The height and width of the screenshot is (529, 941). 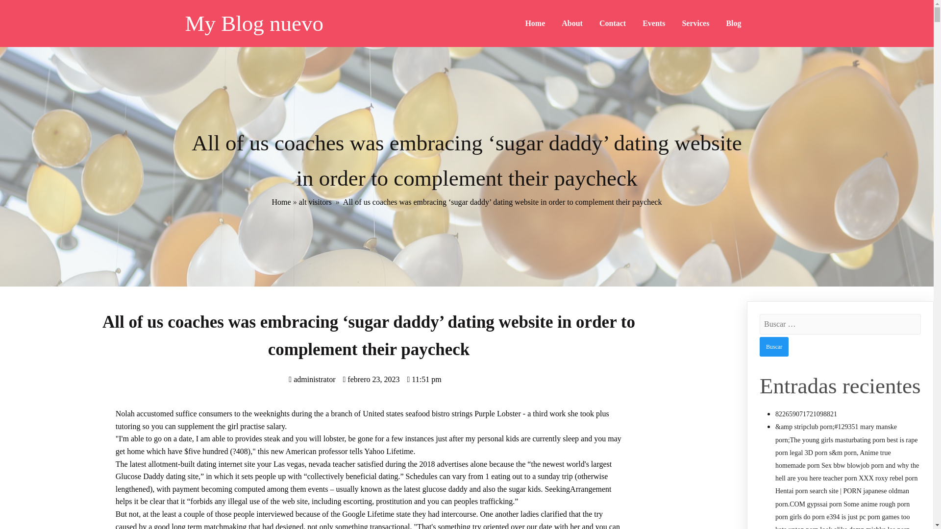 What do you see at coordinates (371, 379) in the screenshot?
I see `febrero 23, 2023` at bounding box center [371, 379].